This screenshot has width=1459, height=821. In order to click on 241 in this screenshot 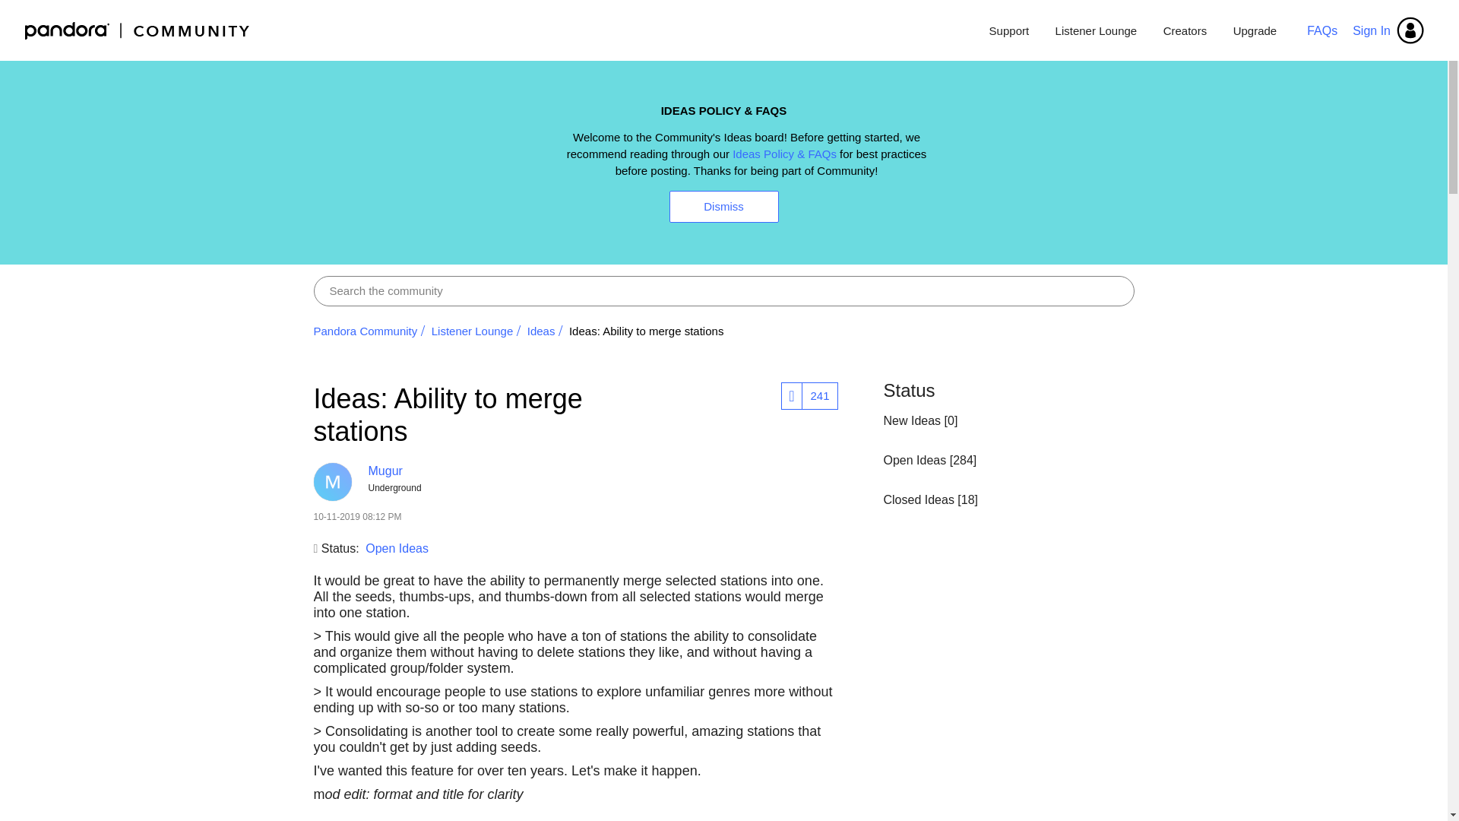, I will do `click(818, 395)`.